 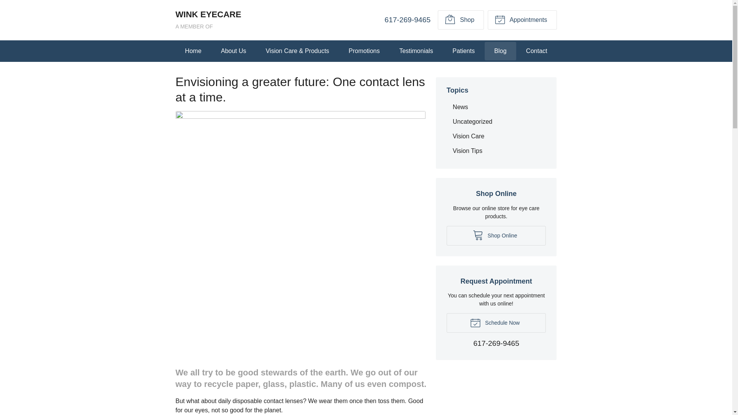 What do you see at coordinates (496, 121) in the screenshot?
I see `Uncategorized` at bounding box center [496, 121].